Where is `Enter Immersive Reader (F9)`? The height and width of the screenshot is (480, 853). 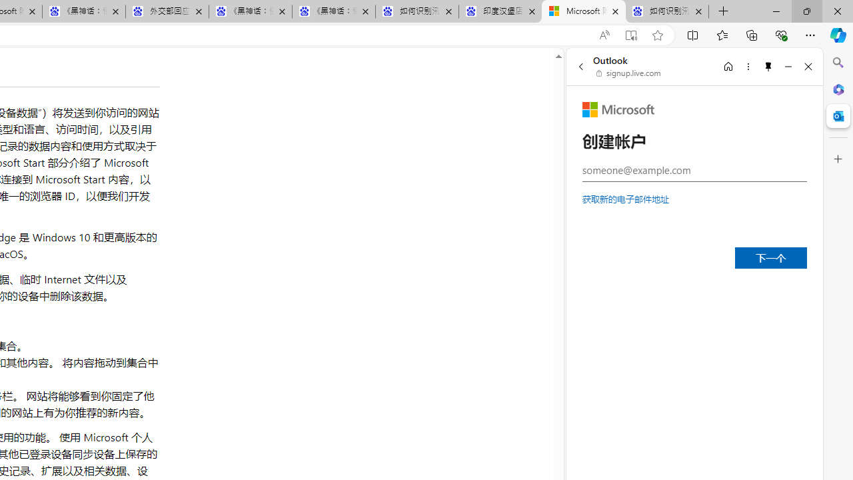 Enter Immersive Reader (F9) is located at coordinates (630, 35).